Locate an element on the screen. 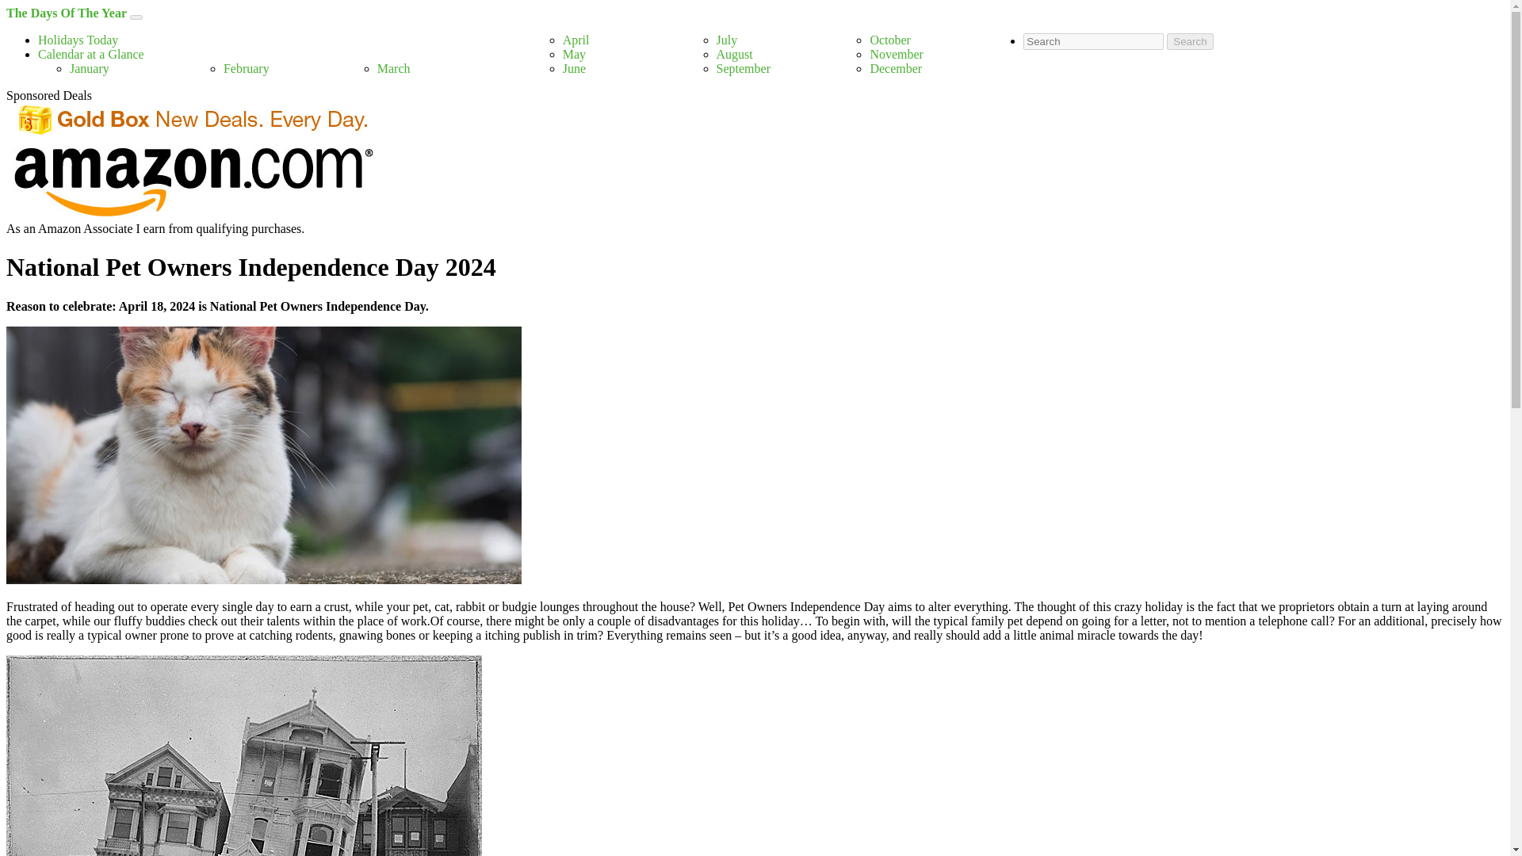  February is located at coordinates (246, 68).